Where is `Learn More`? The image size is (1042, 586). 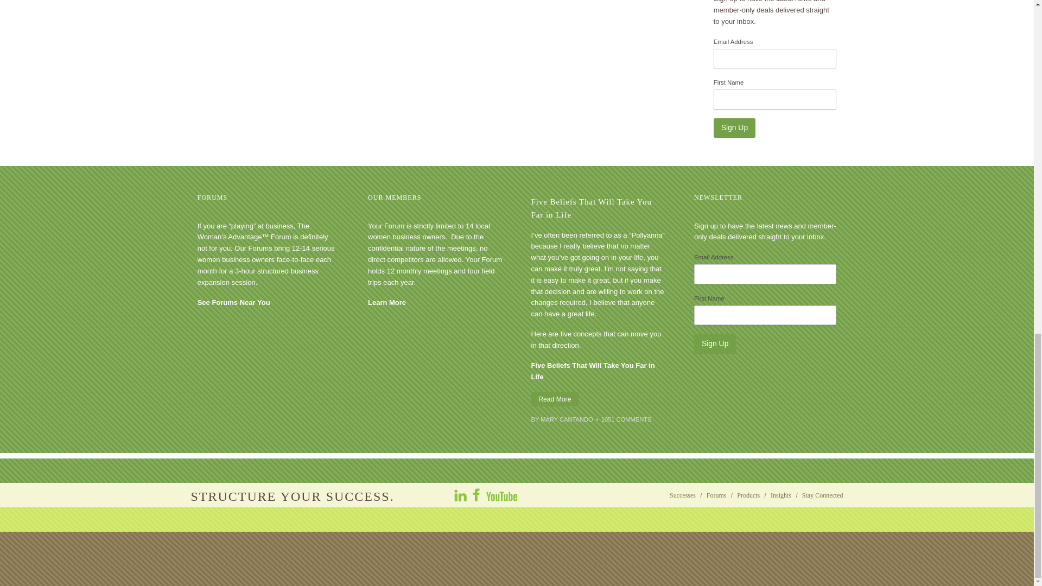
Learn More is located at coordinates (386, 302).